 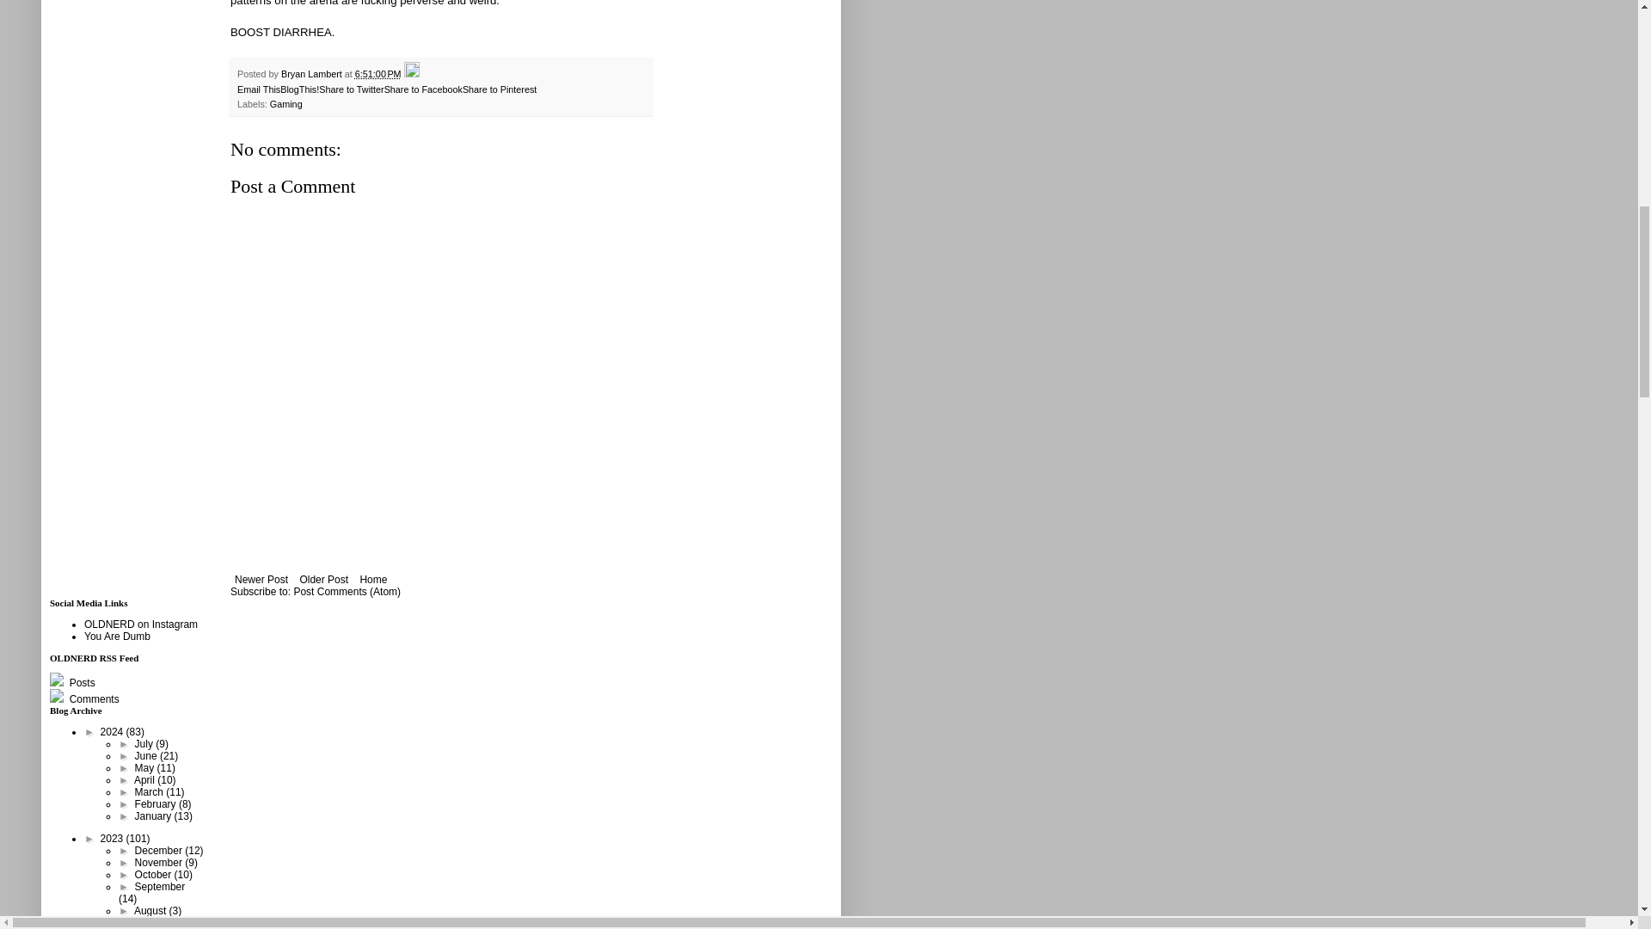 I want to click on Email This, so click(x=259, y=89).